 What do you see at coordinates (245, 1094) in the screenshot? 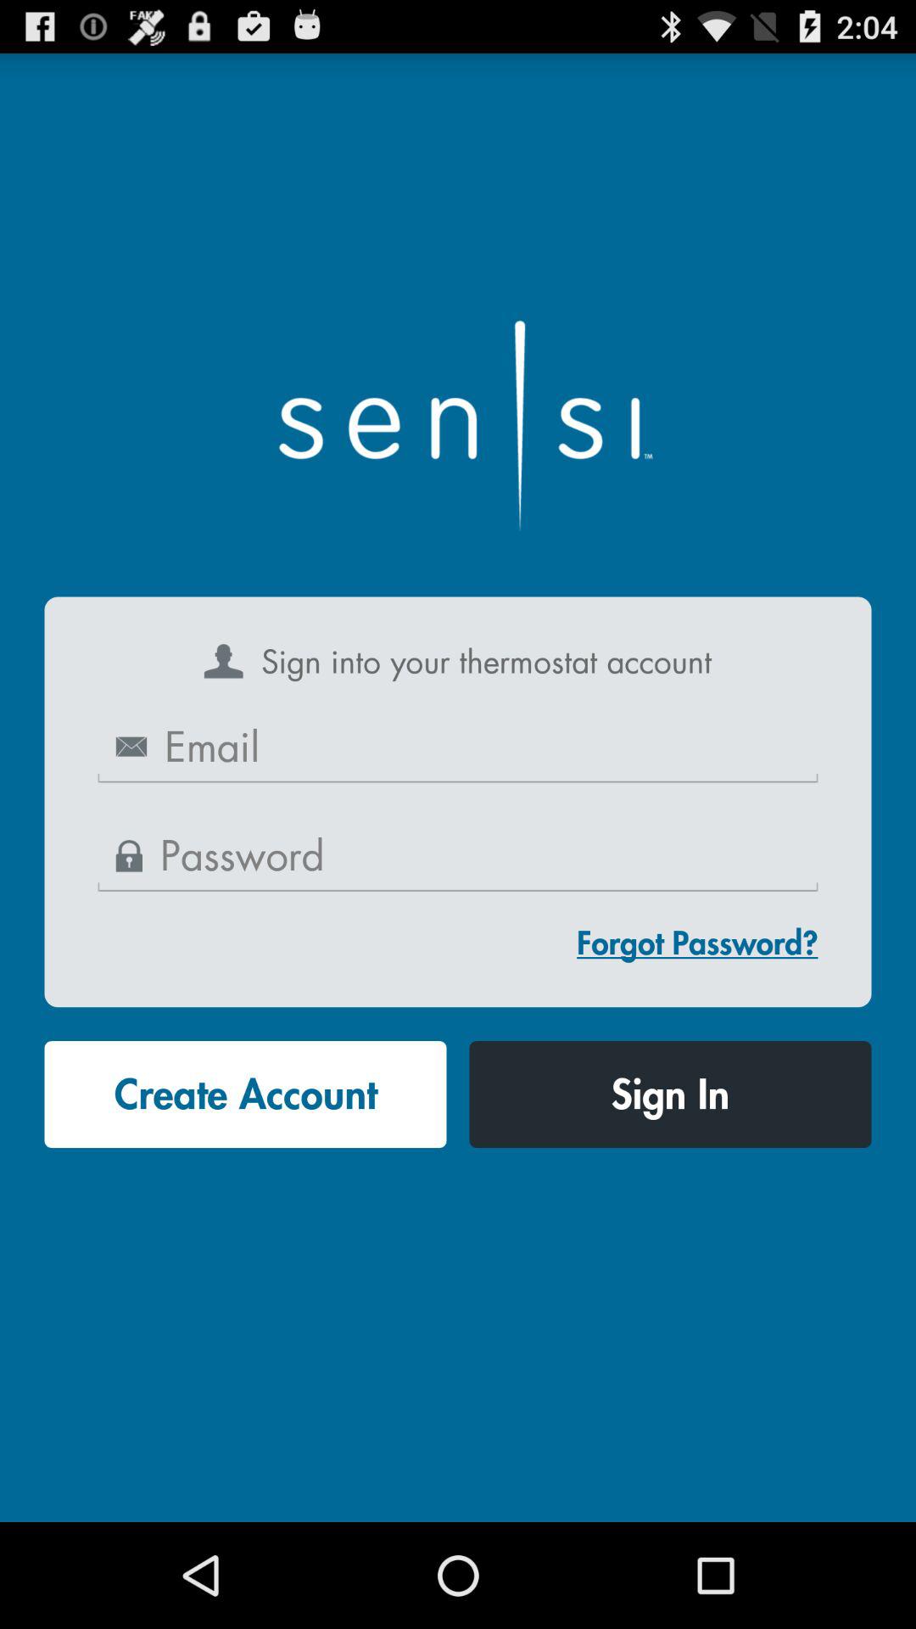
I see `choose the button at the bottom left corner` at bounding box center [245, 1094].